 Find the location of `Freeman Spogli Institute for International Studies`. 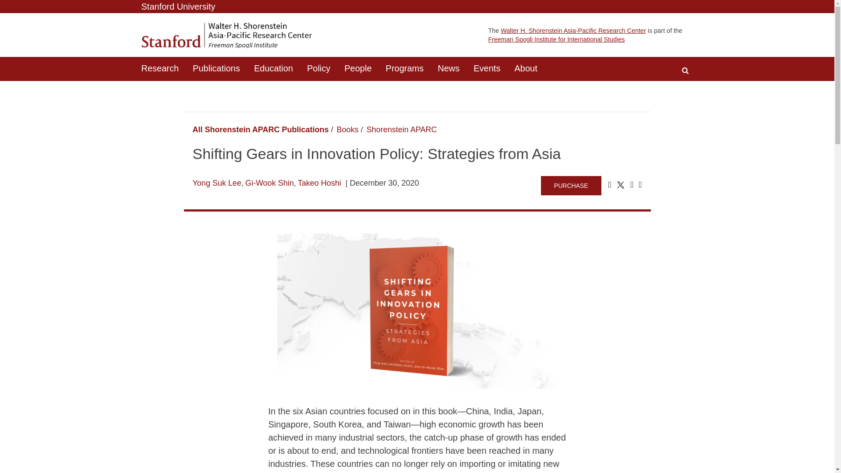

Freeman Spogli Institute for International Studies is located at coordinates (556, 39).